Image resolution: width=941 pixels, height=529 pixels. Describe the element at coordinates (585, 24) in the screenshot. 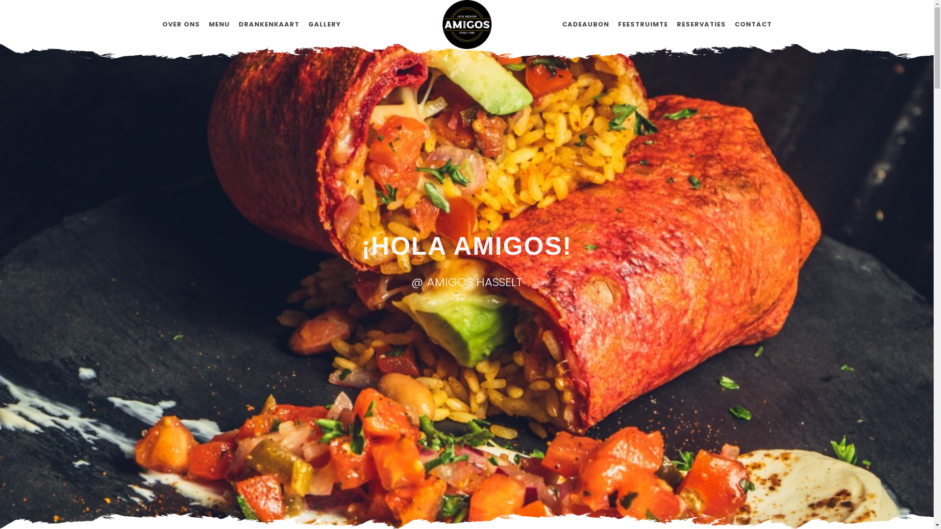

I see `CADEAUBON` at that location.